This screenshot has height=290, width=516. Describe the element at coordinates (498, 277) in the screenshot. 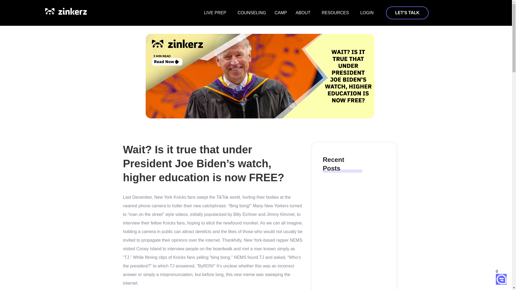

I see `Front Chat` at that location.